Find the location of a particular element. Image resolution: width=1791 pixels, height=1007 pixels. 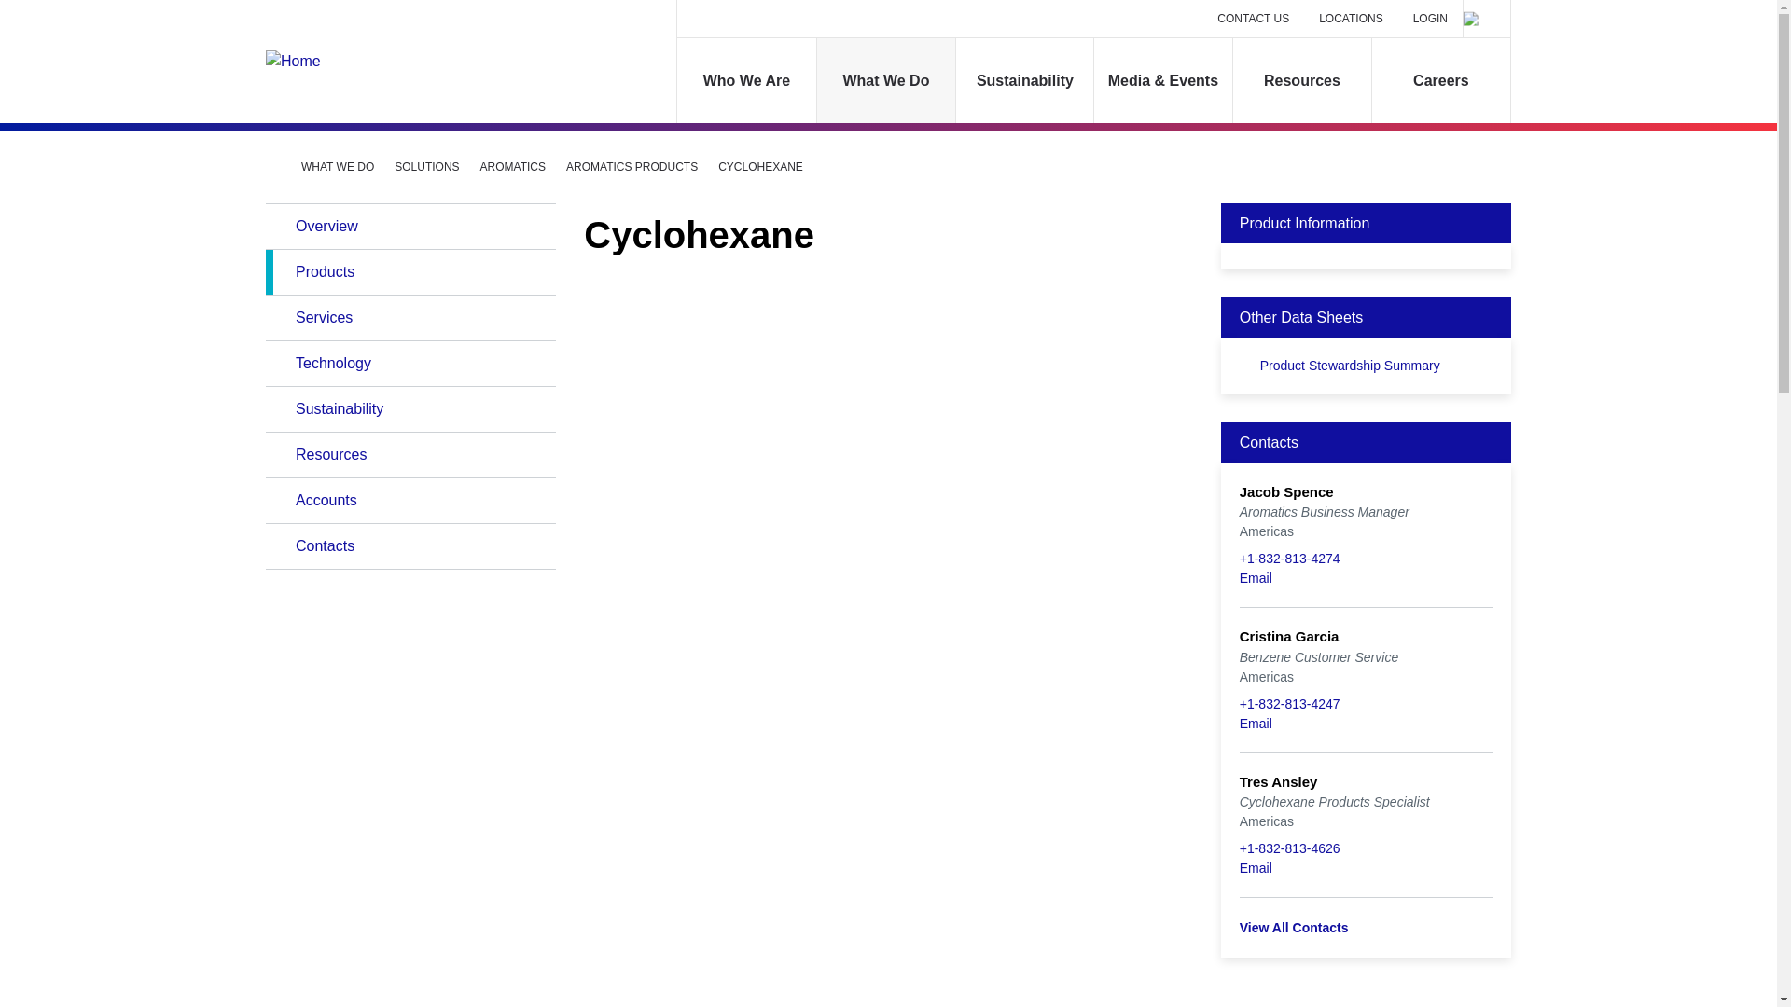

Careers is located at coordinates (1440, 80).